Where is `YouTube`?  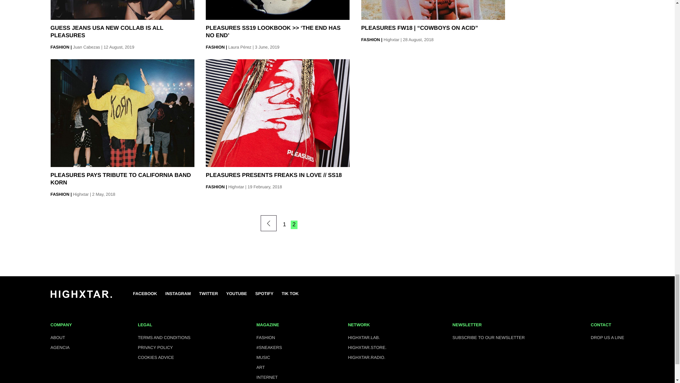
YouTube is located at coordinates (237, 294).